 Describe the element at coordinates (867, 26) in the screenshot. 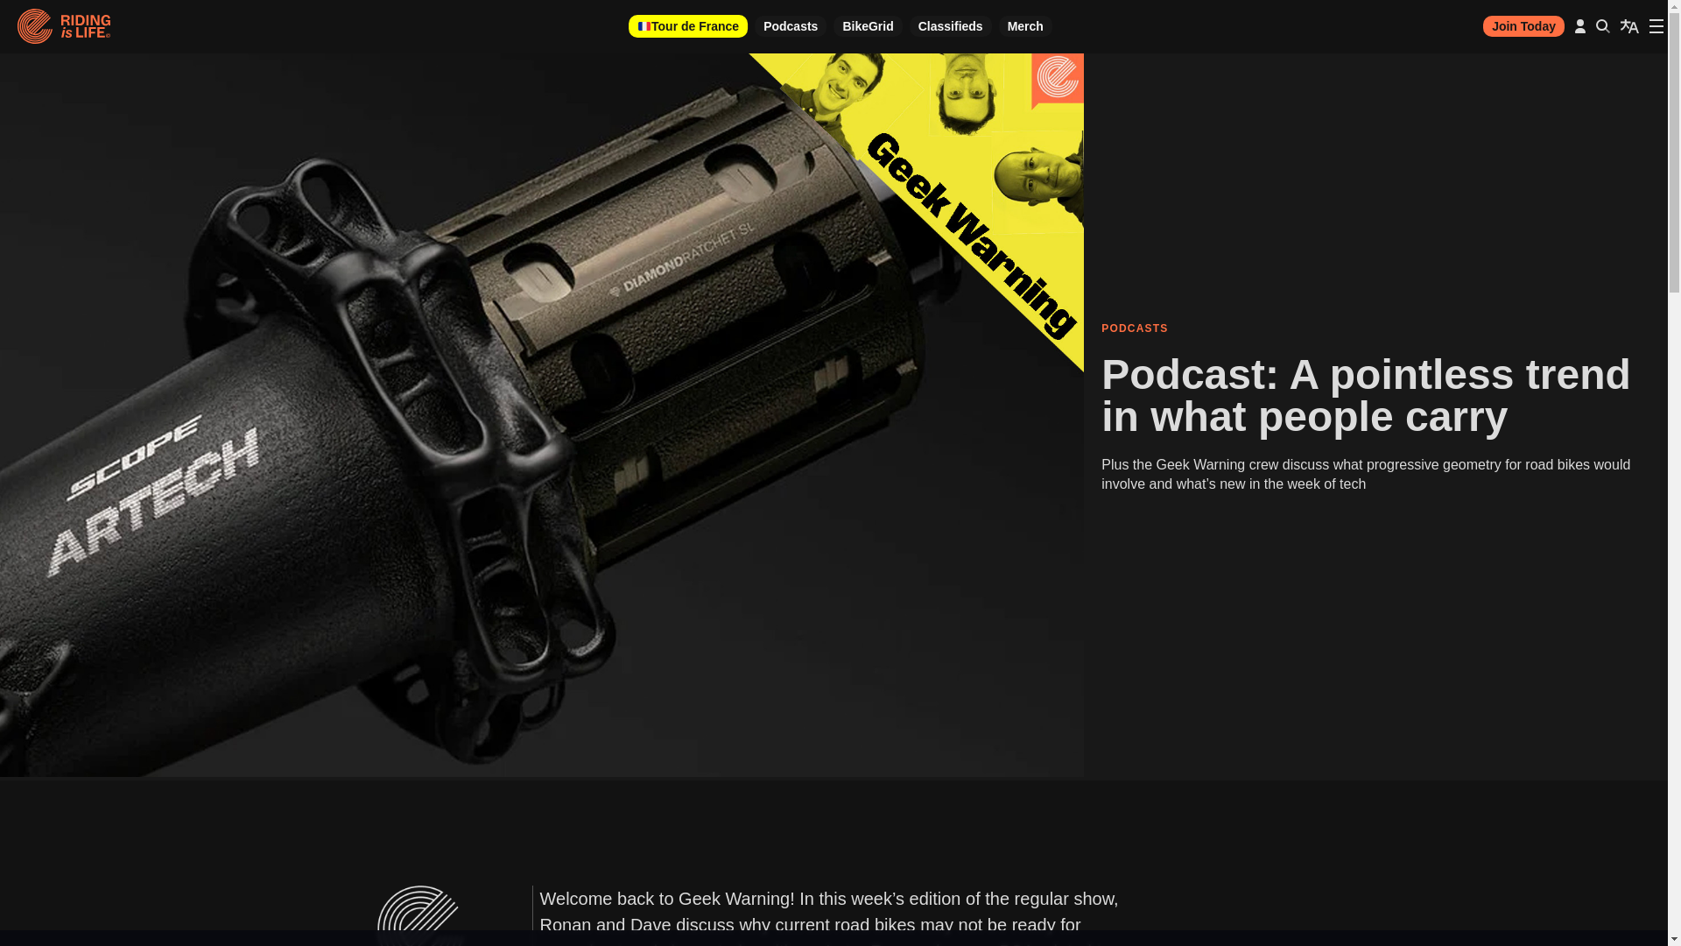

I see `BikeGrid` at that location.